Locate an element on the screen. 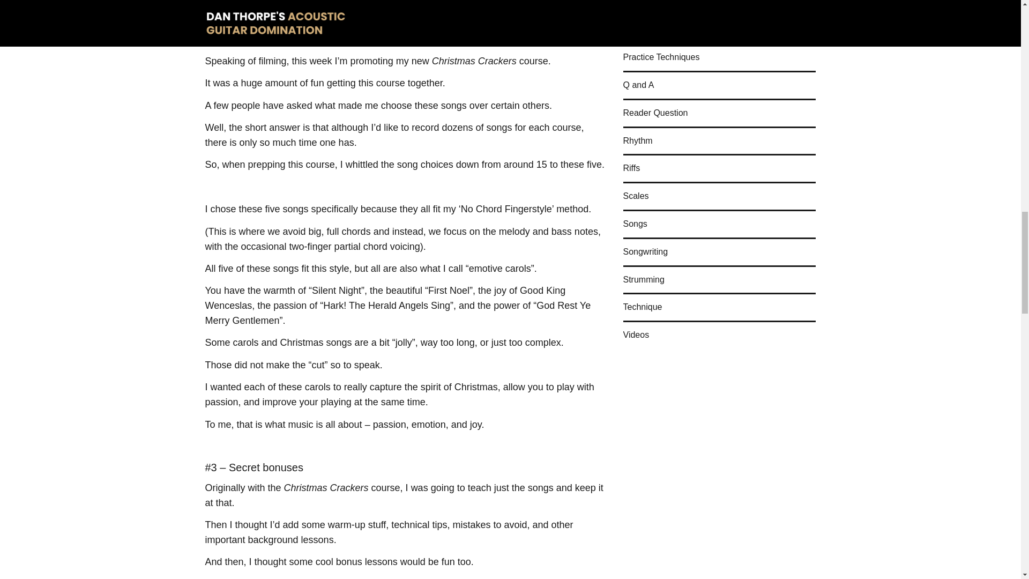 The width and height of the screenshot is (1029, 579). Strumming is located at coordinates (643, 280).